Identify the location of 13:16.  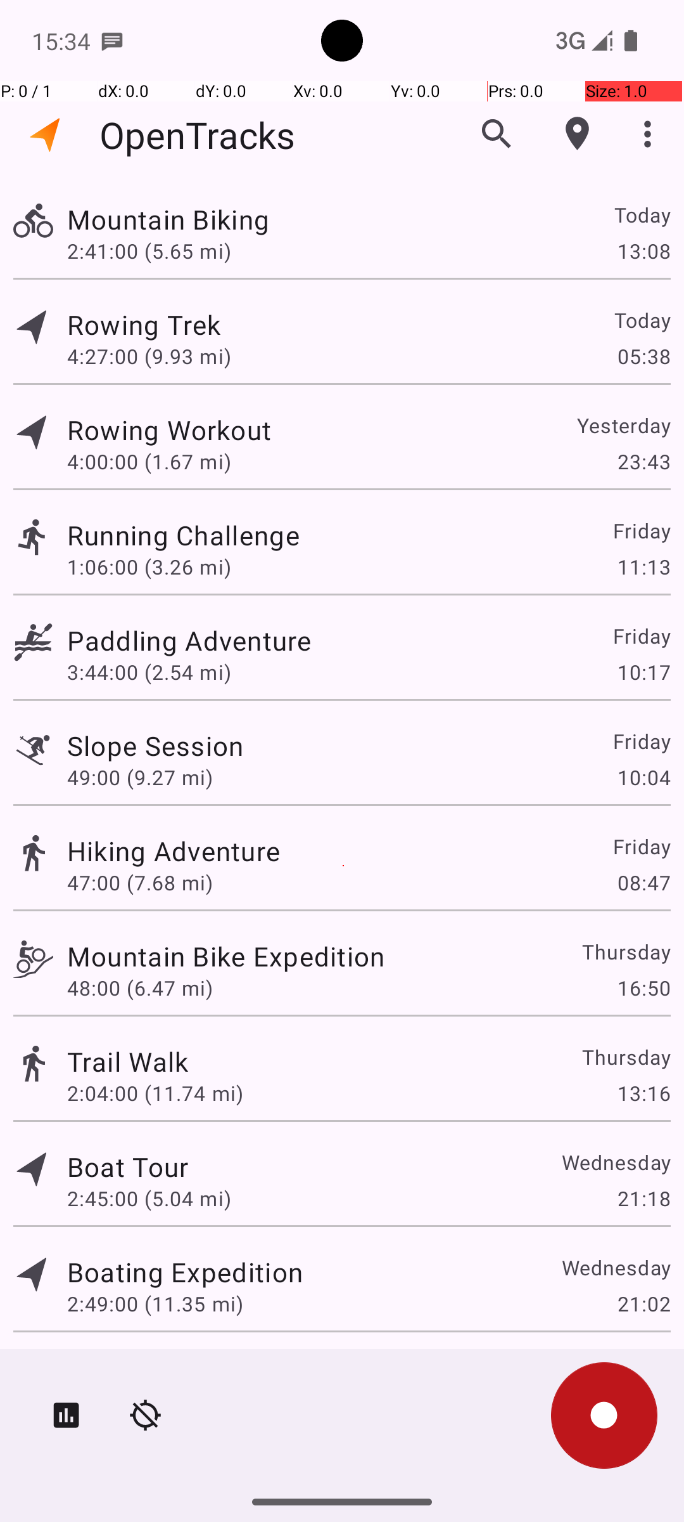
(643, 1093).